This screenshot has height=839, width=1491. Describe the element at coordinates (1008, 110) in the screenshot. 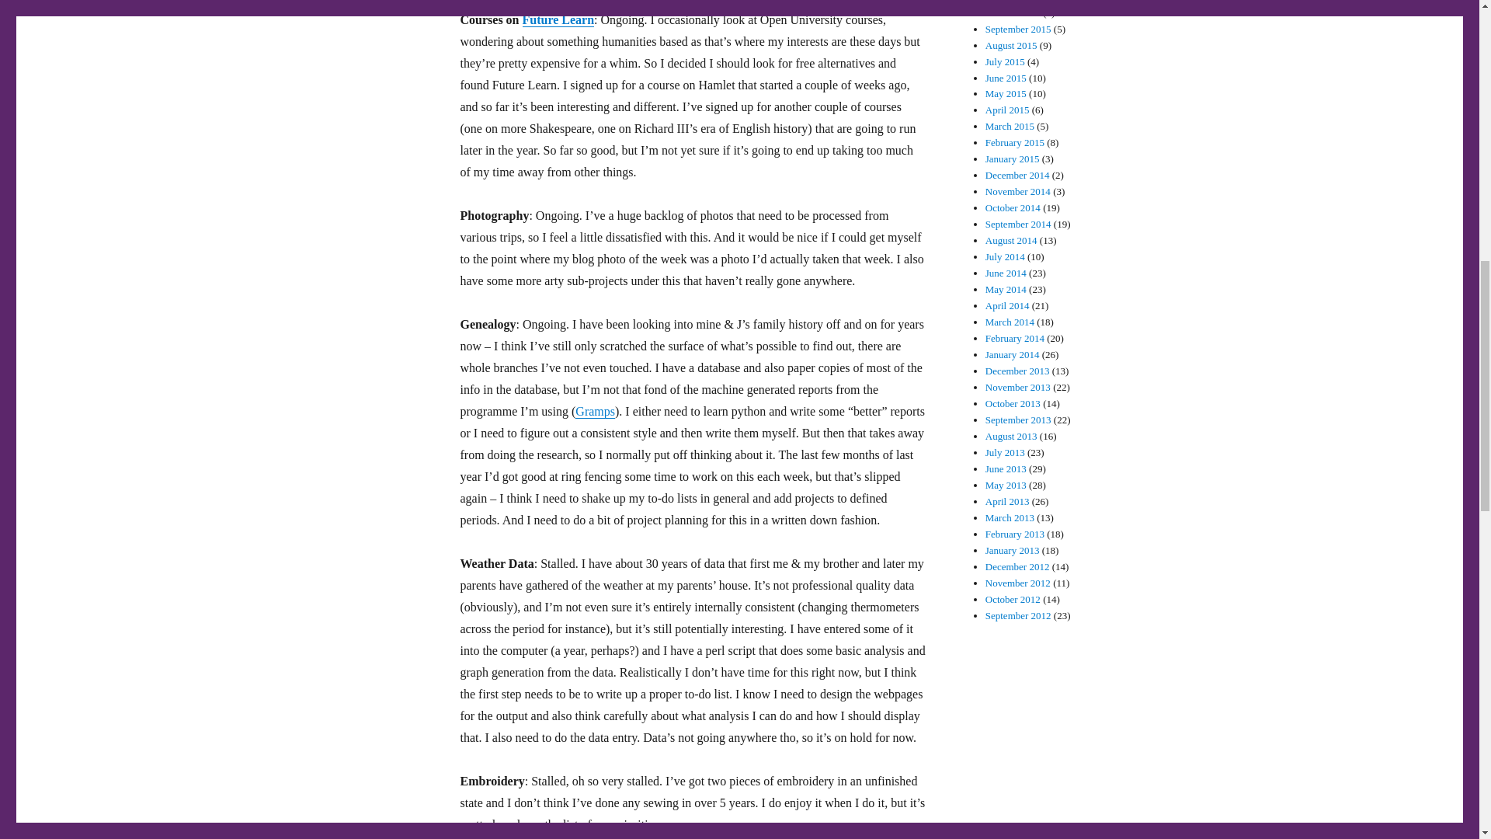

I see `April 2015` at that location.